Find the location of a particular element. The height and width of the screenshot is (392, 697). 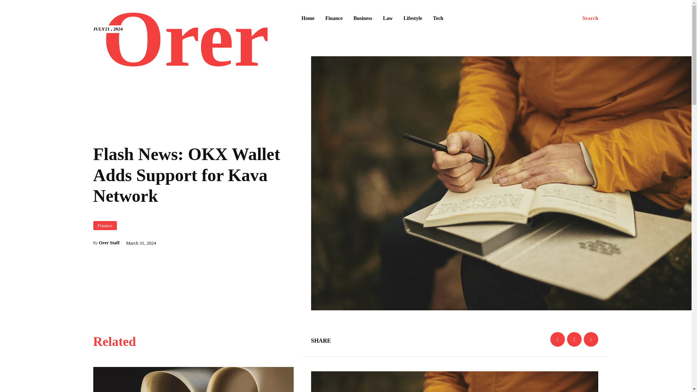

Orer Staff is located at coordinates (109, 242).